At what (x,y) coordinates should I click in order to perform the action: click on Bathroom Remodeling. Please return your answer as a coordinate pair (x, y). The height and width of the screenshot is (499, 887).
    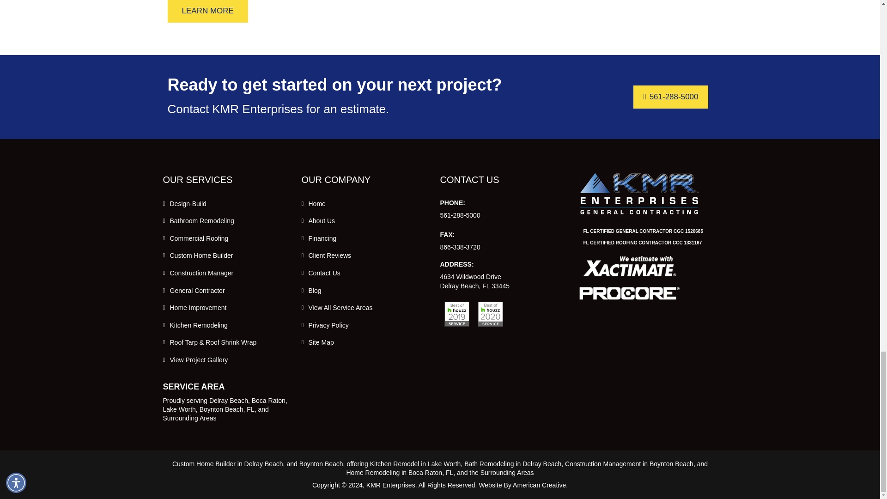
    Looking at the image, I should click on (202, 221).